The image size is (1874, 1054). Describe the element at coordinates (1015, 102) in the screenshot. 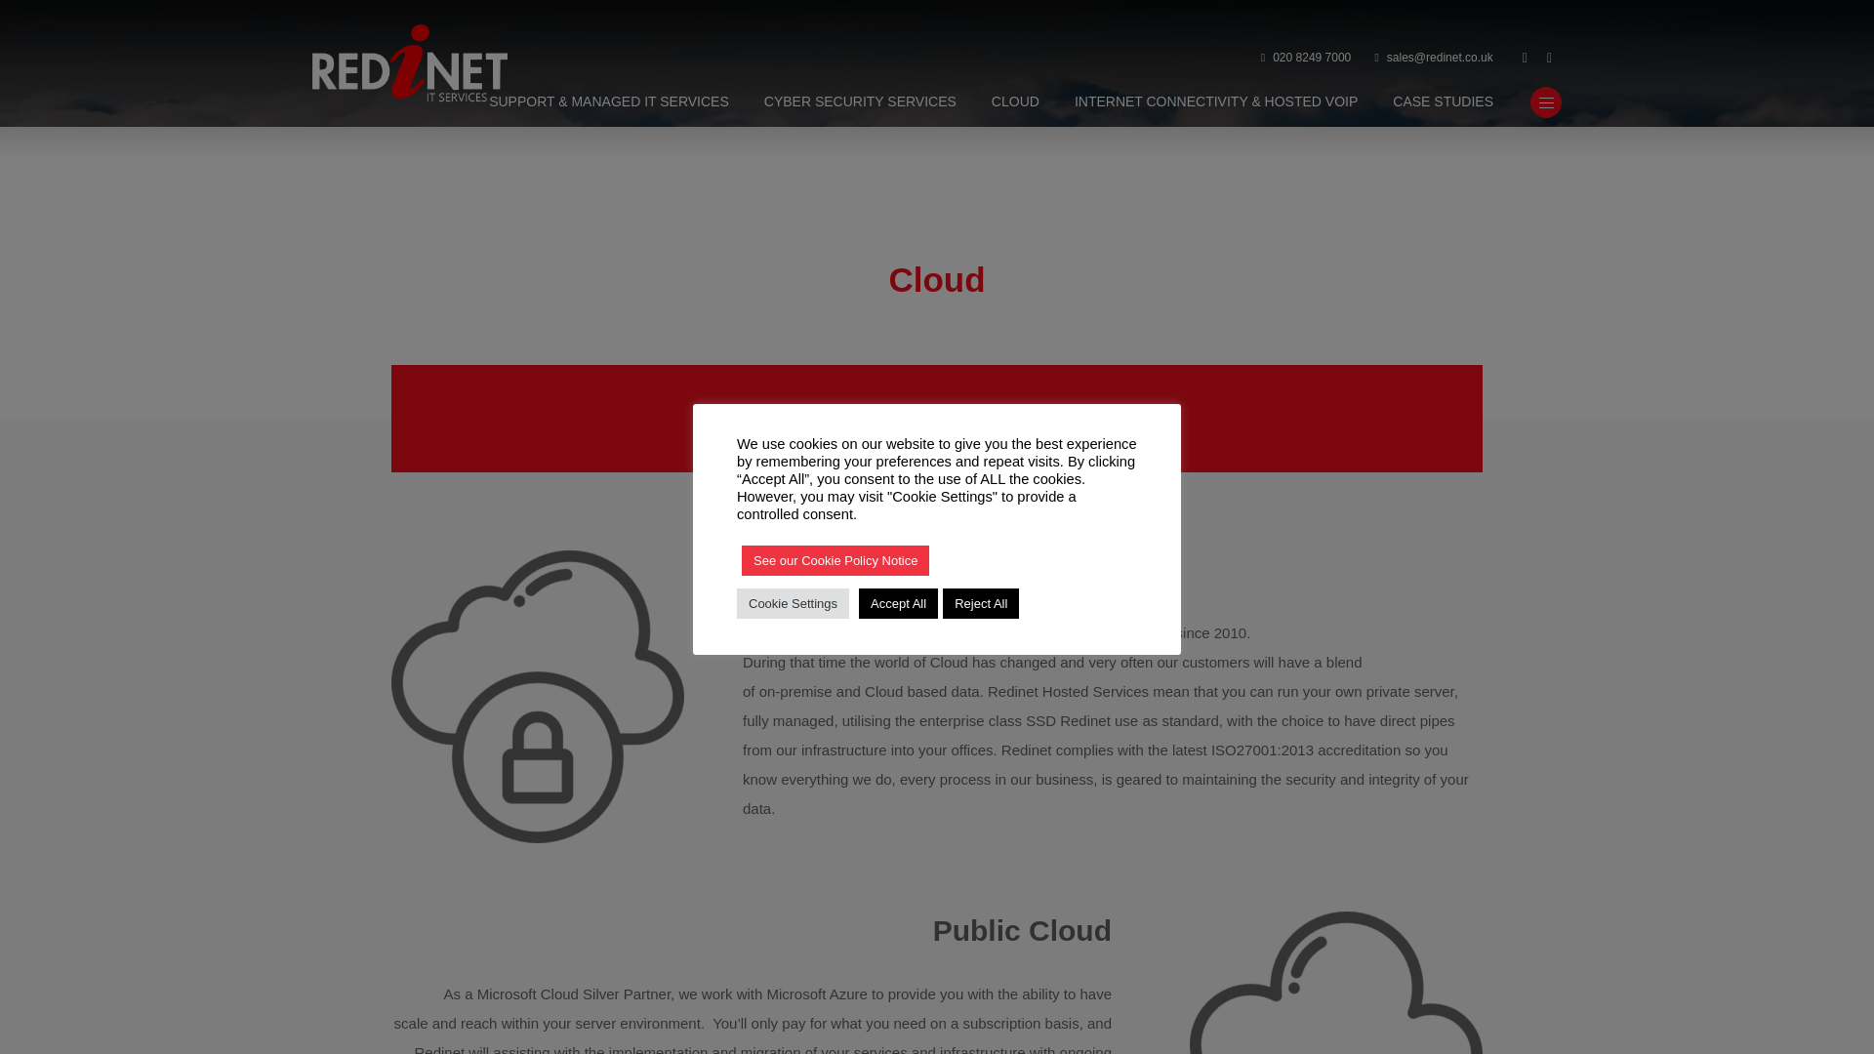

I see `CLOUD` at that location.